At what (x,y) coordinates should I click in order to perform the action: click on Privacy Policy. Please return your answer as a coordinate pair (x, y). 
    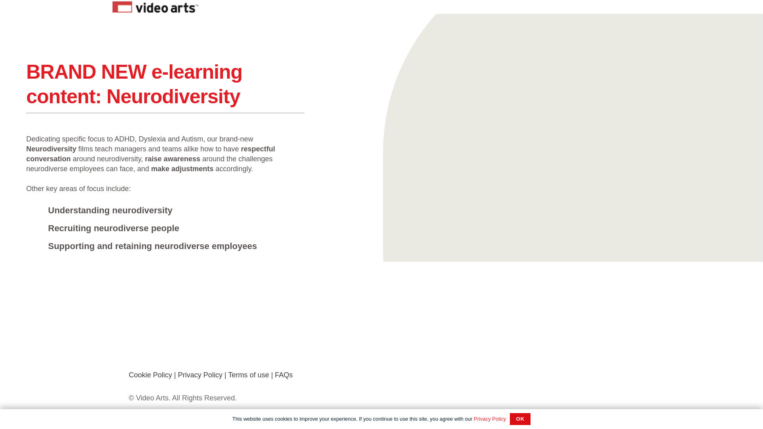
    Looking at the image, I should click on (200, 375).